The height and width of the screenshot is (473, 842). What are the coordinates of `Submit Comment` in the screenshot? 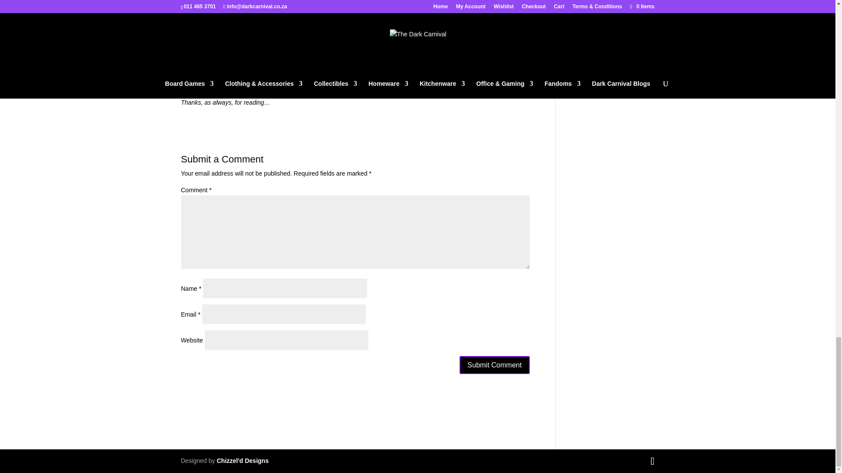 It's located at (495, 365).